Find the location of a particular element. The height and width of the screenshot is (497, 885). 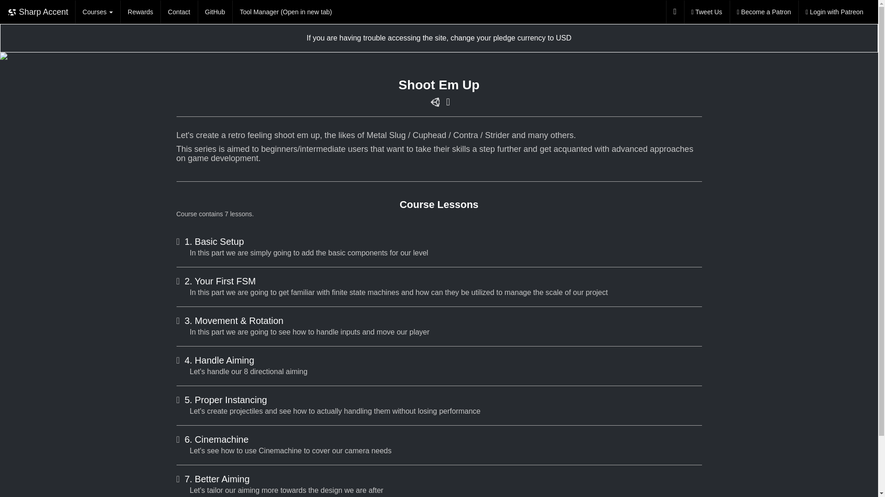

Rewards is located at coordinates (140, 12).